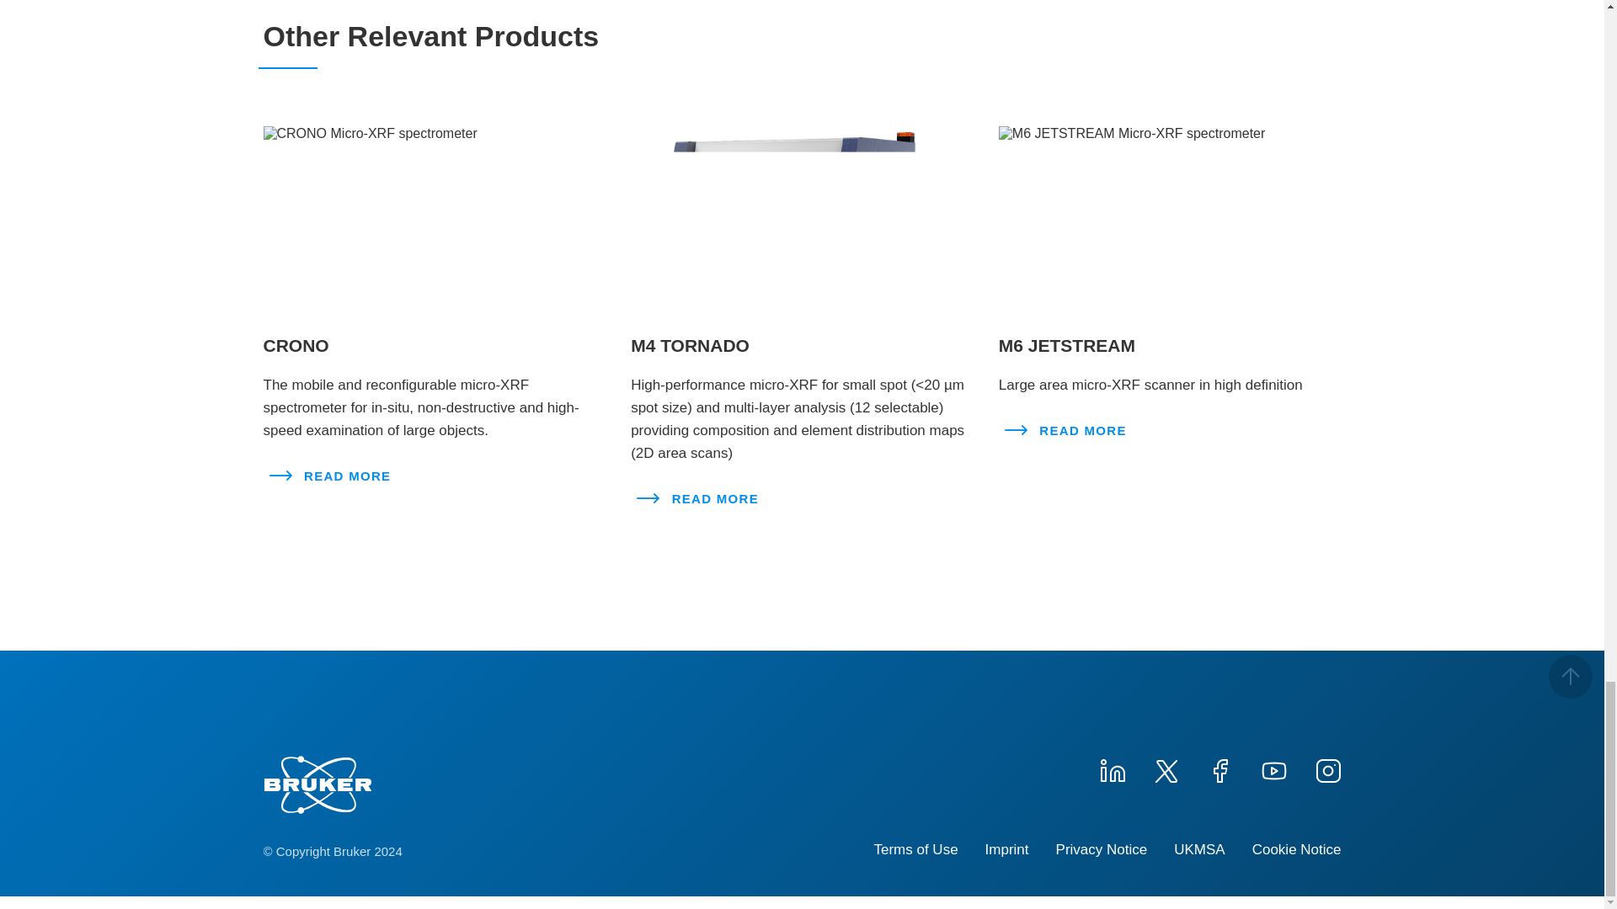 The width and height of the screenshot is (1617, 909). I want to click on twitter, so click(1165, 768).